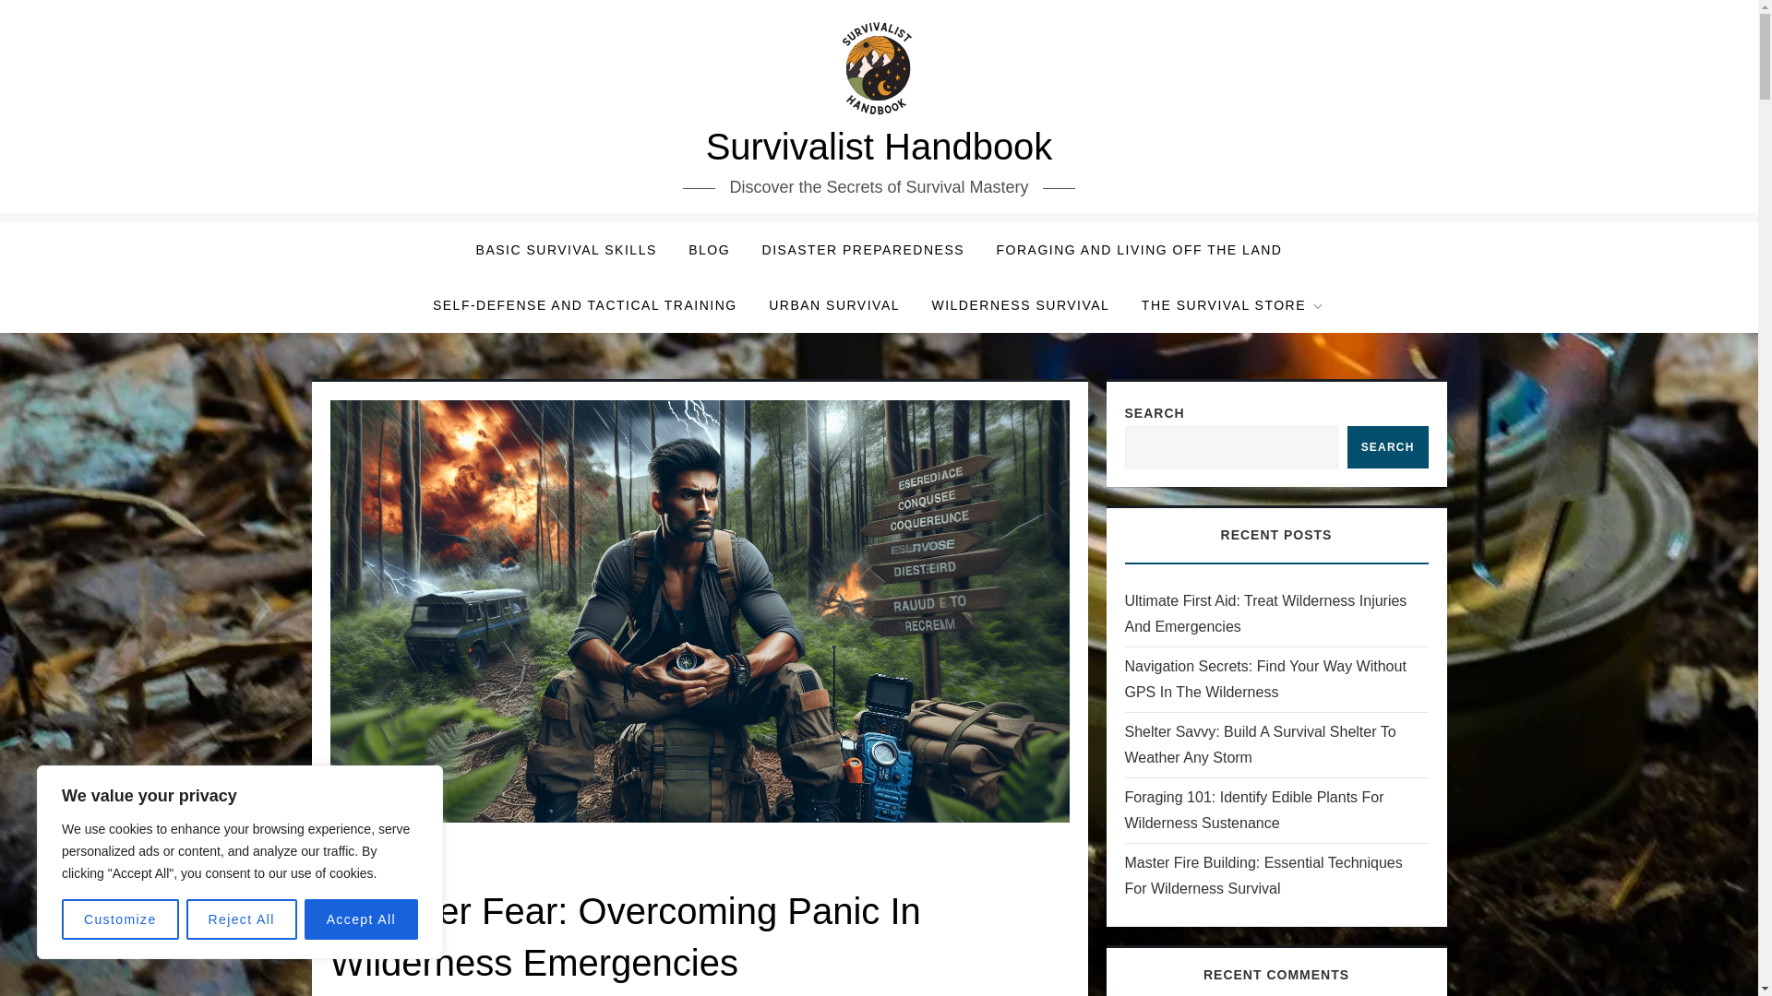 The height and width of the screenshot is (996, 1772). What do you see at coordinates (585, 304) in the screenshot?
I see `SELF-DEFENSE AND TACTICAL TRAINING` at bounding box center [585, 304].